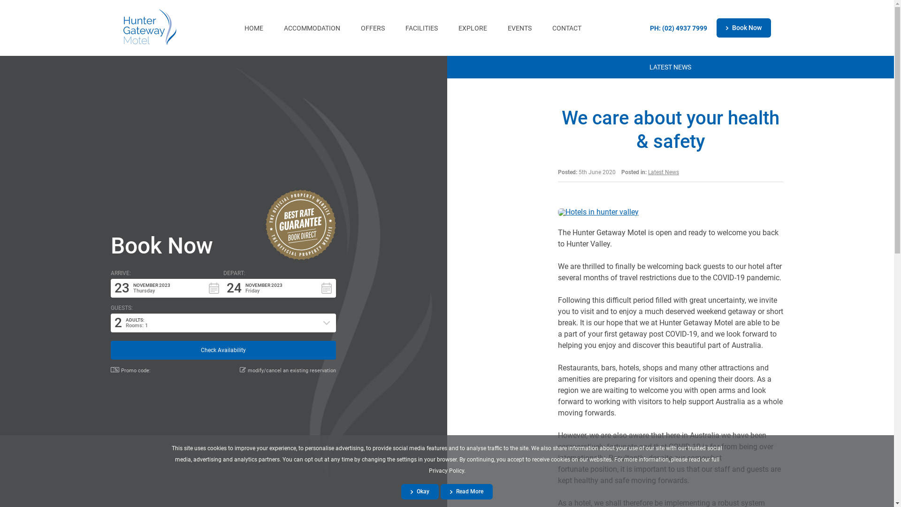 This screenshot has height=507, width=901. Describe the element at coordinates (473, 28) in the screenshot. I see `EXPLORE` at that location.